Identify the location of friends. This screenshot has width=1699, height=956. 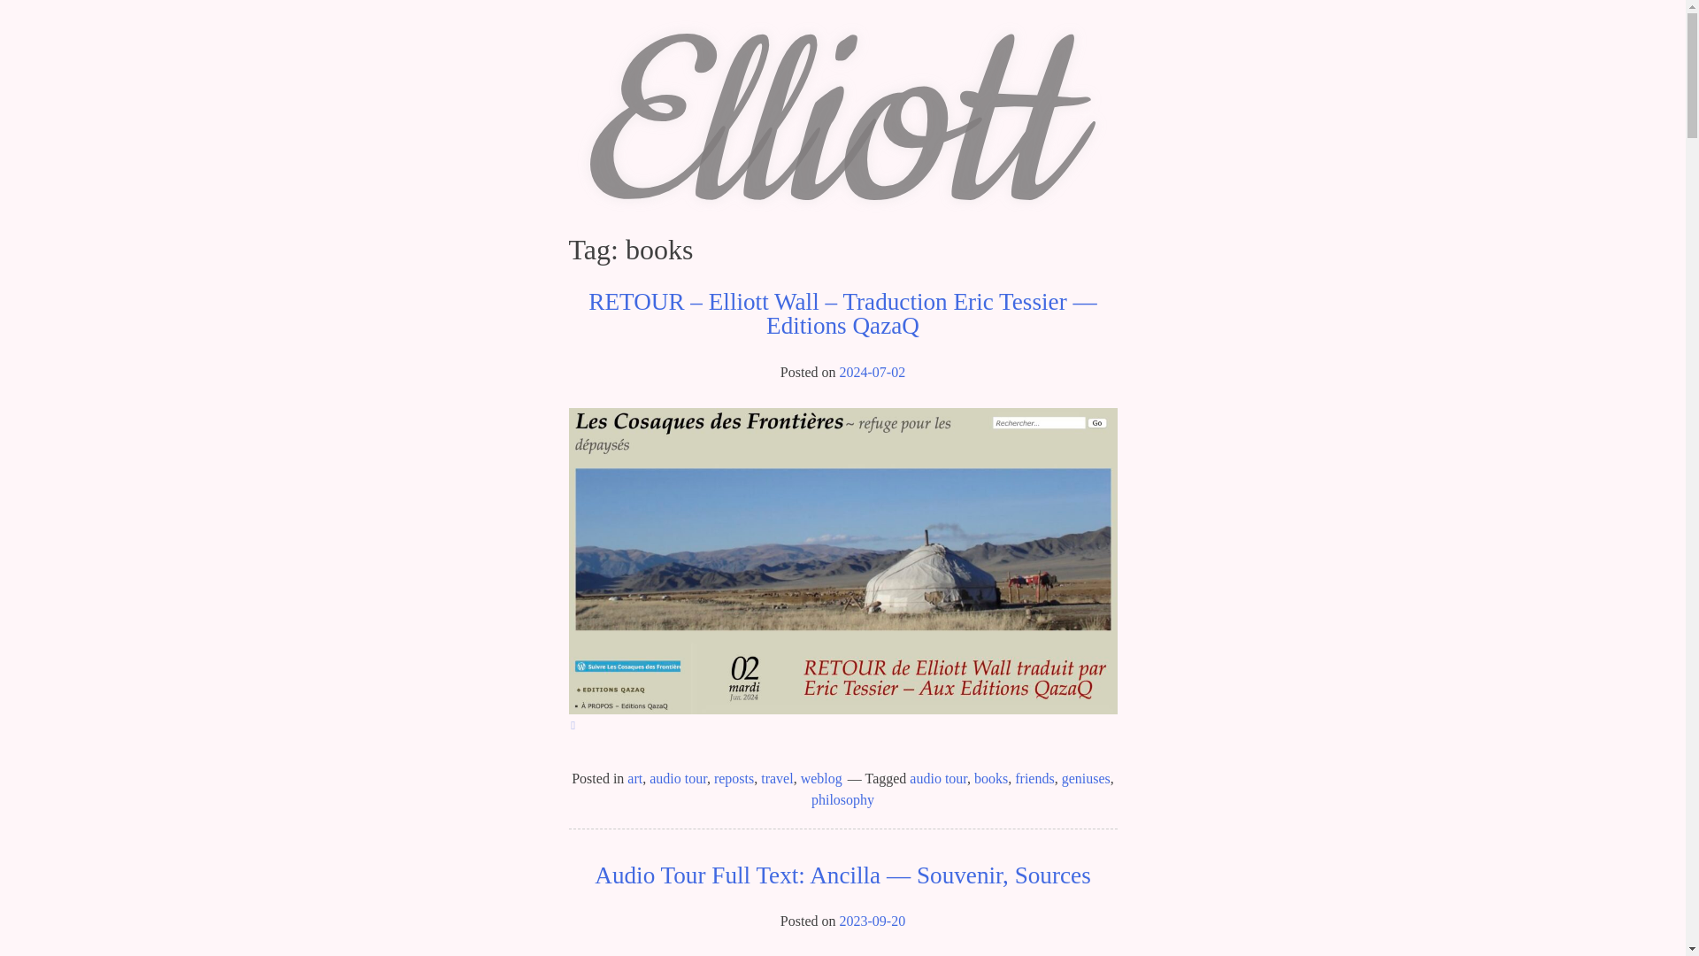
(1034, 777).